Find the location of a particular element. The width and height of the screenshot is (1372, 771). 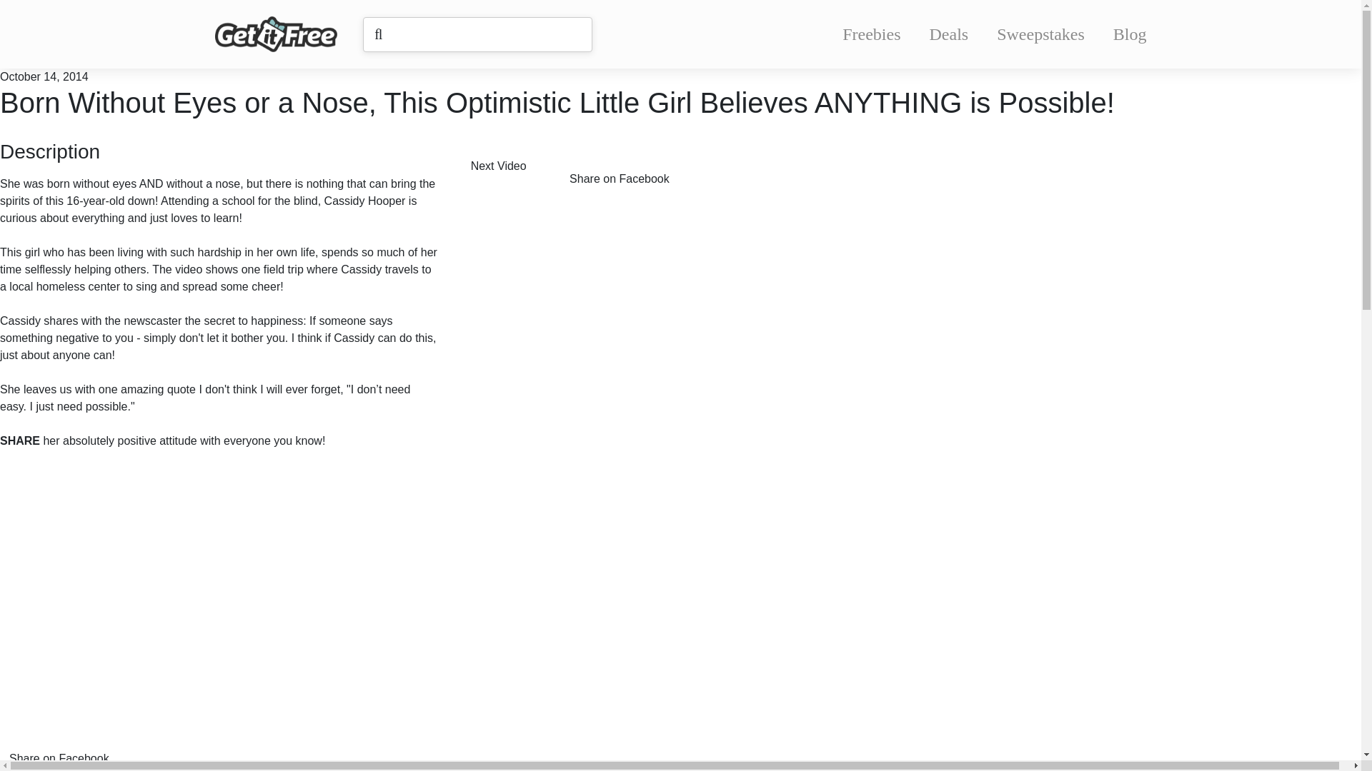

Blog is located at coordinates (1130, 34).